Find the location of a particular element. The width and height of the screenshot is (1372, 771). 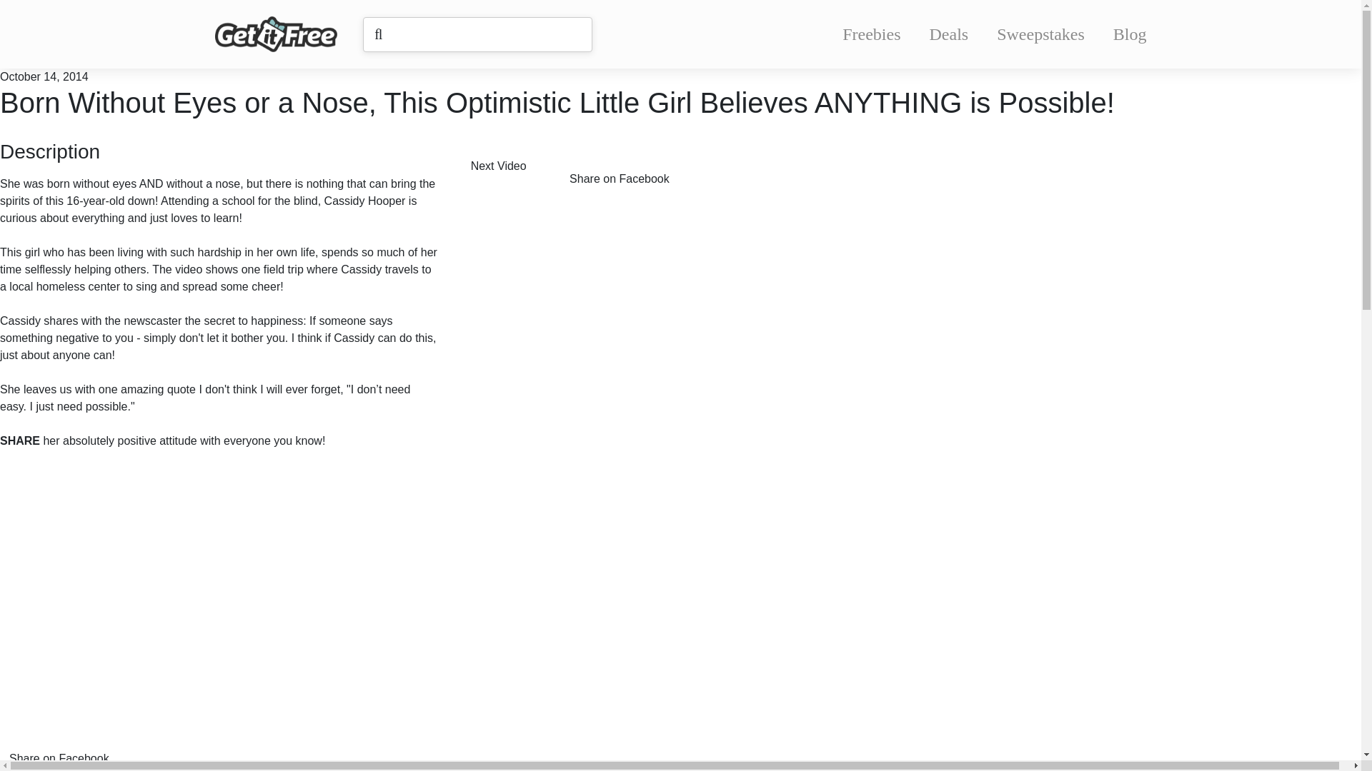

Blog is located at coordinates (1130, 34).